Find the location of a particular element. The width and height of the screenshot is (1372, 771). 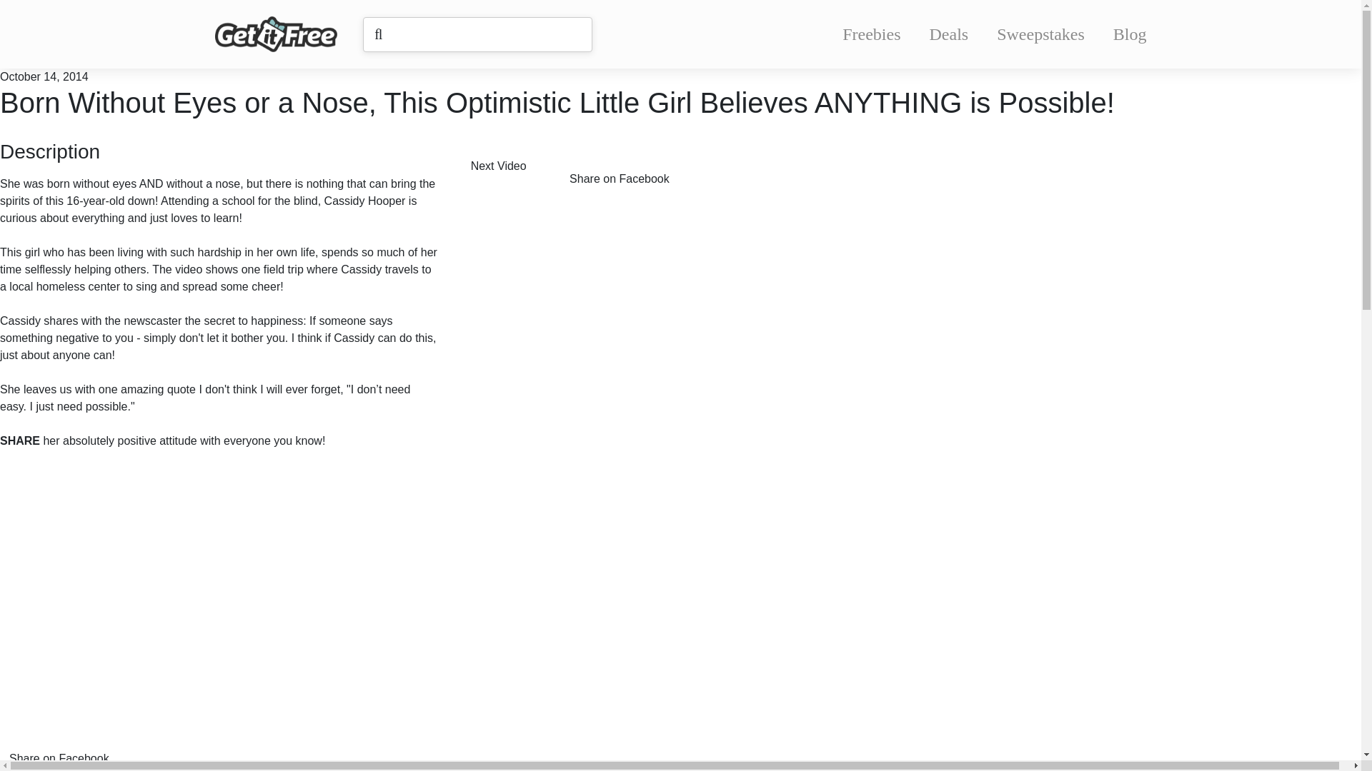

Blog is located at coordinates (1130, 34).